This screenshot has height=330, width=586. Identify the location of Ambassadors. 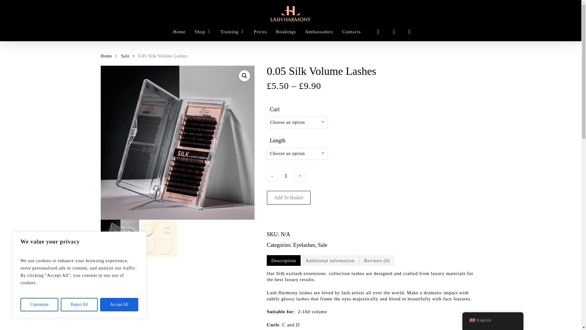
(319, 31).